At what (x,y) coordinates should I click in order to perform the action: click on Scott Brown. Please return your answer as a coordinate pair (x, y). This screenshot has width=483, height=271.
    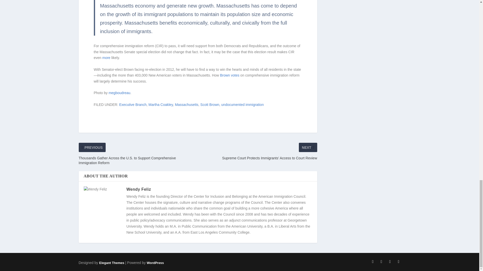
    Looking at the image, I should click on (210, 105).